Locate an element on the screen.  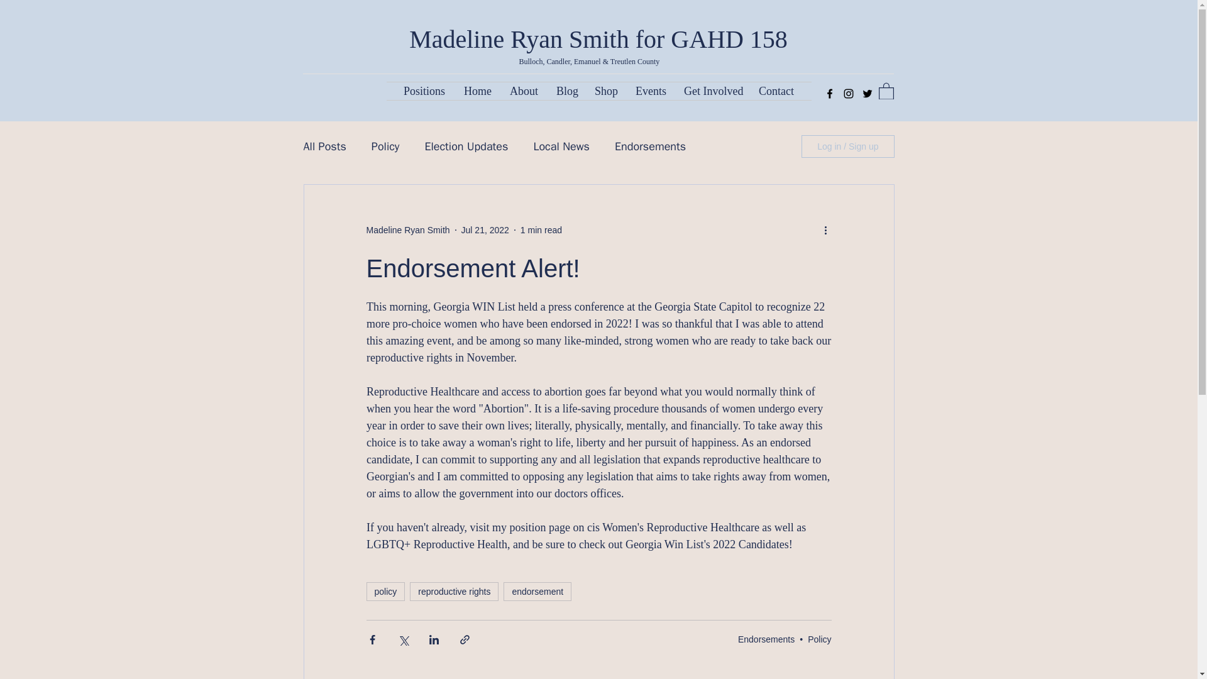
1 min read is located at coordinates (541, 229).